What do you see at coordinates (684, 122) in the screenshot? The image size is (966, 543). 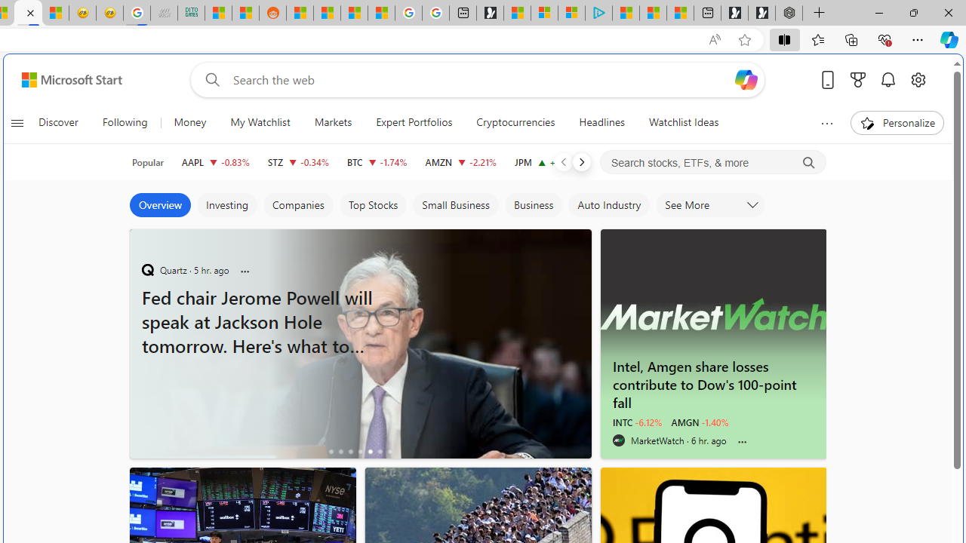 I see `Watchlist Ideas` at bounding box center [684, 122].